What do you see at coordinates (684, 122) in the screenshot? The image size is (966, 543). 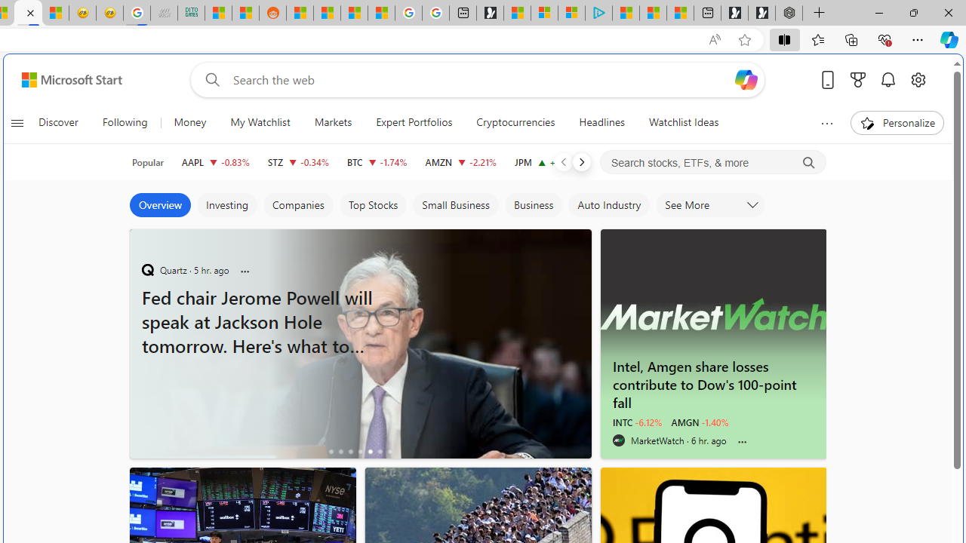 I see `Watchlist Ideas` at bounding box center [684, 122].